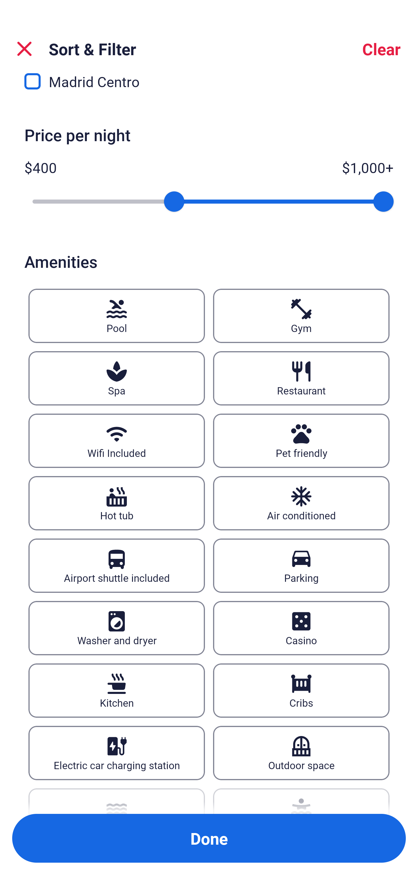 The height and width of the screenshot is (883, 418). I want to click on Airport shuttle included, so click(116, 565).